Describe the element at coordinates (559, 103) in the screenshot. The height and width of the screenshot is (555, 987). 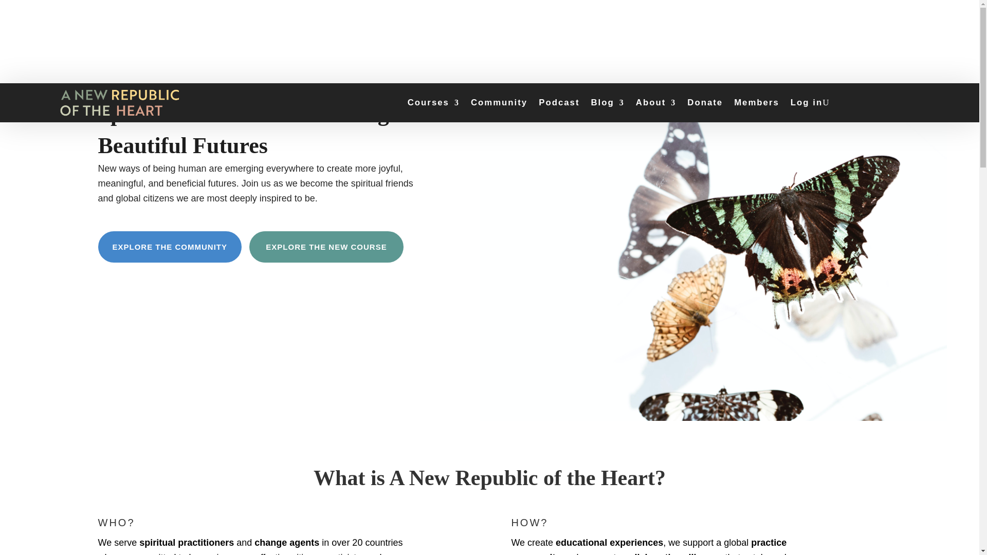
I see `Podcast` at that location.